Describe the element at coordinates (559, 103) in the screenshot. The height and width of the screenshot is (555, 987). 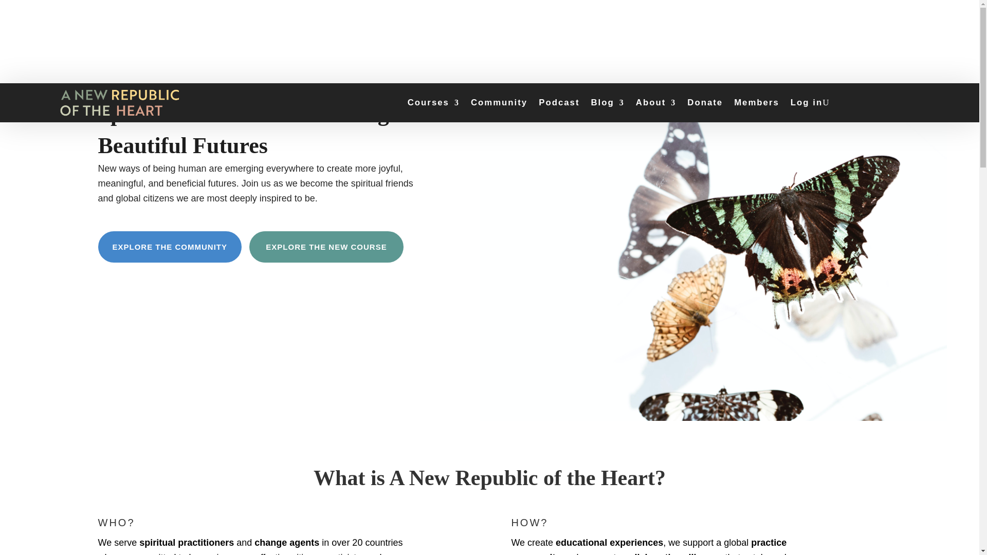
I see `Podcast` at that location.